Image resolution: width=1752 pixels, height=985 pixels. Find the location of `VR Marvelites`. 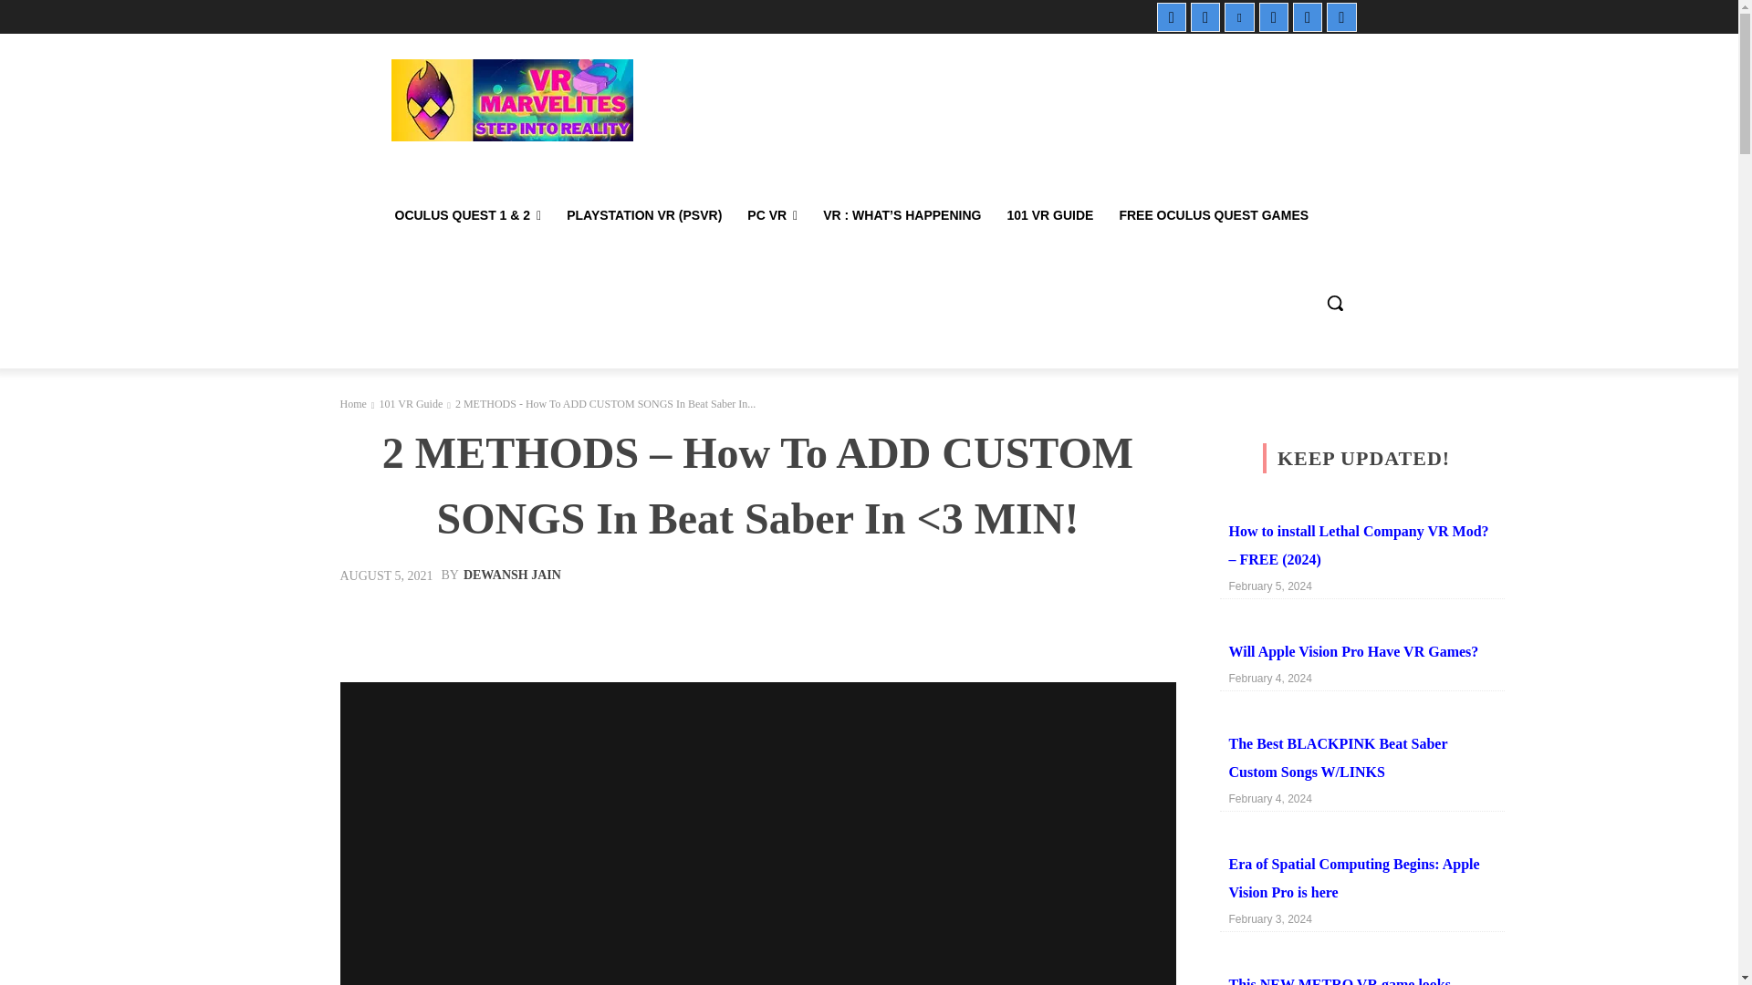

VR Marvelites is located at coordinates (511, 100).